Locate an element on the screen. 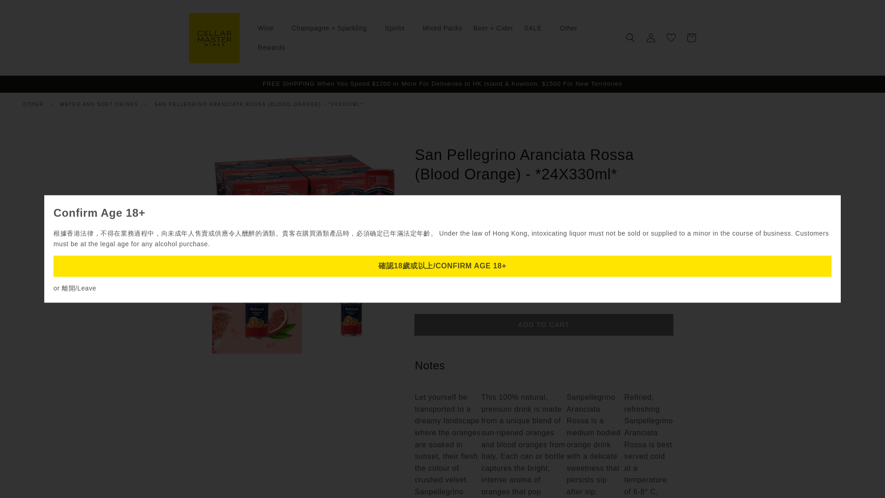 The height and width of the screenshot is (498, 885). Skip to content is located at coordinates (28, 10).